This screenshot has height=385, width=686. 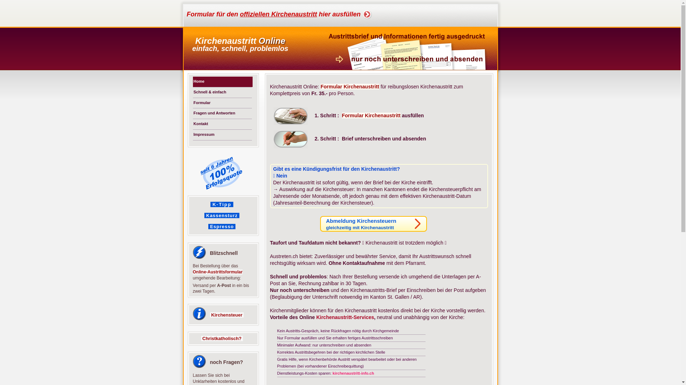 I want to click on  Kirchensteuer , so click(x=227, y=315).